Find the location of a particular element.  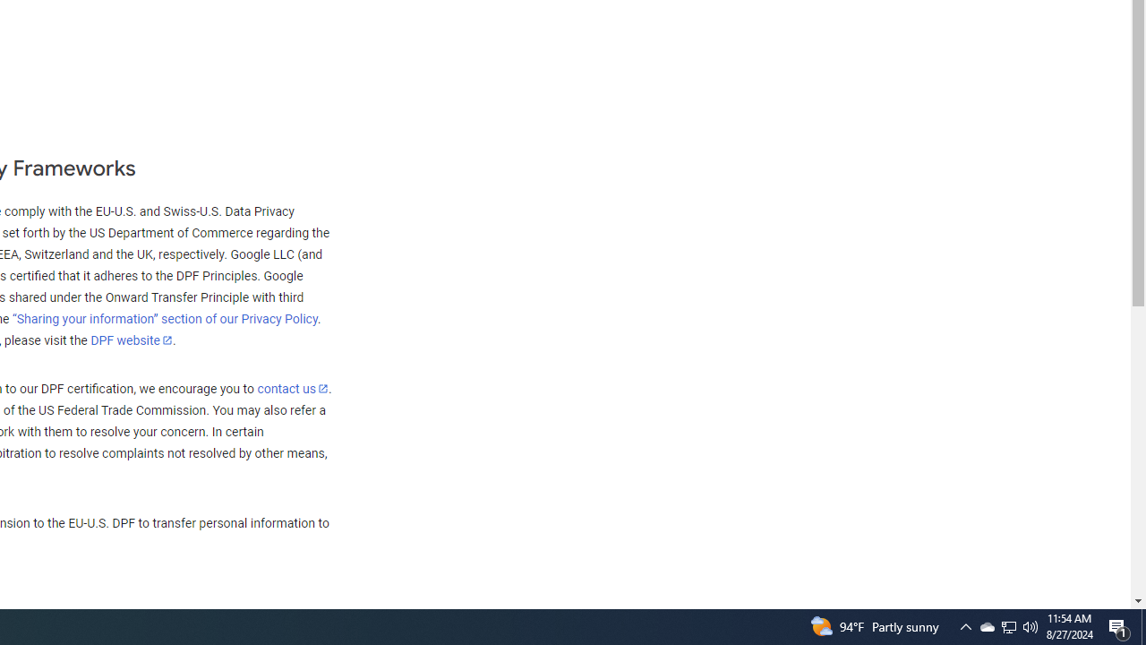

contact us is located at coordinates (292, 388).